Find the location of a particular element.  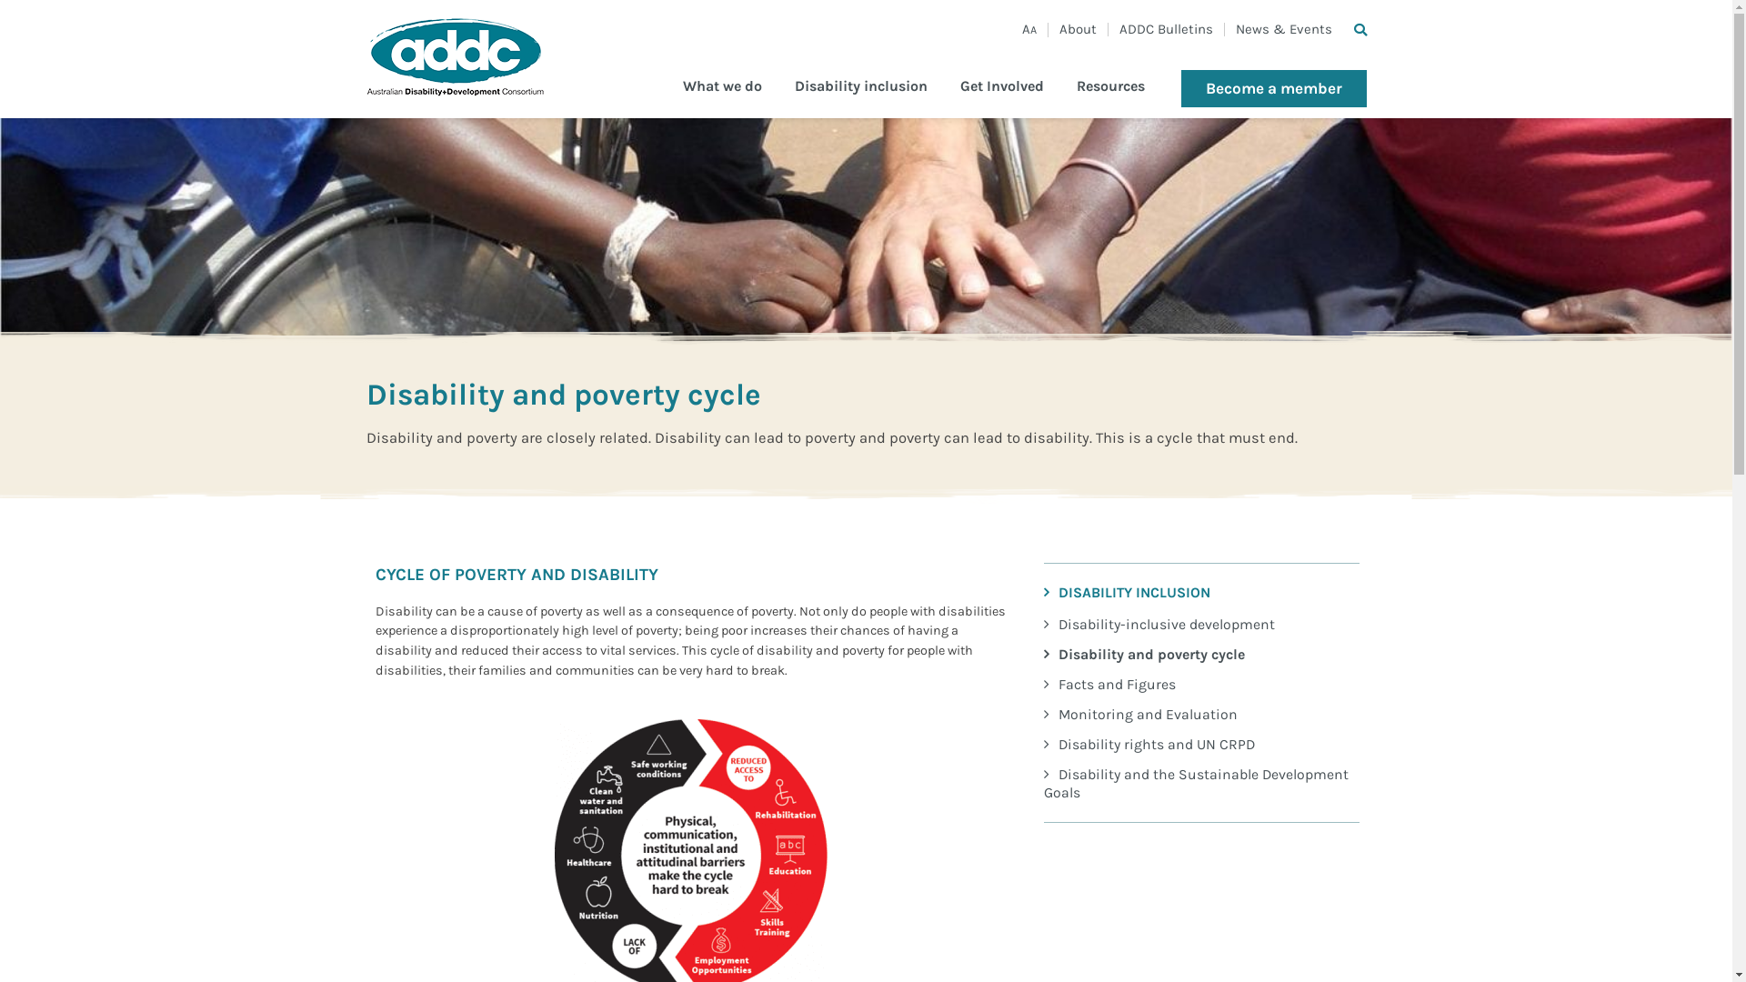

Resources is located at coordinates (1111, 98).